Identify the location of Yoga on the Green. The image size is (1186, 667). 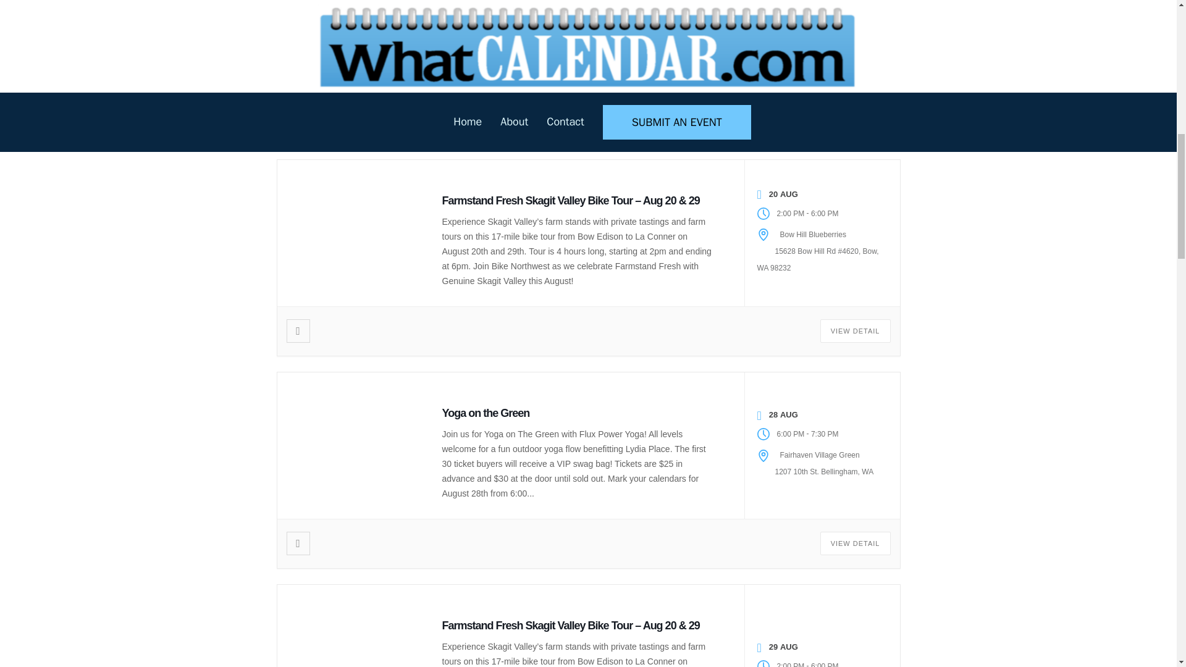
(486, 413).